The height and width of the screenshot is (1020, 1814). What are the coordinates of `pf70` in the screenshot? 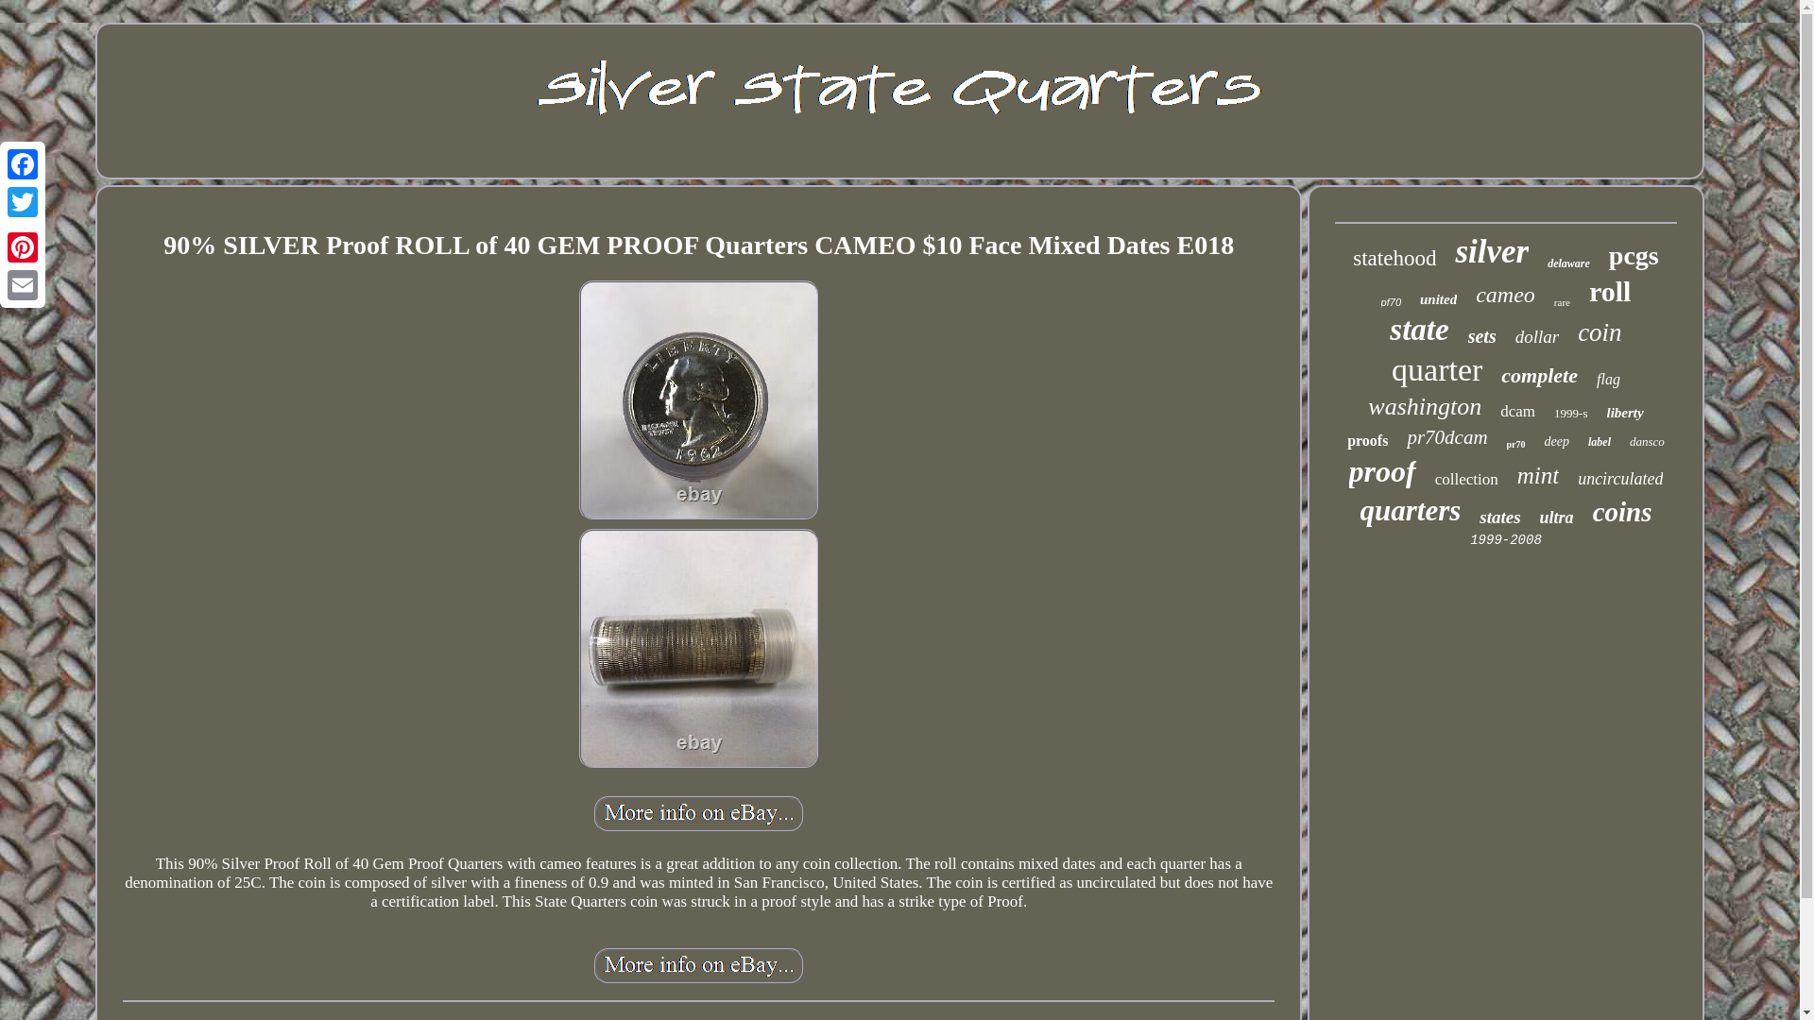 It's located at (1391, 302).